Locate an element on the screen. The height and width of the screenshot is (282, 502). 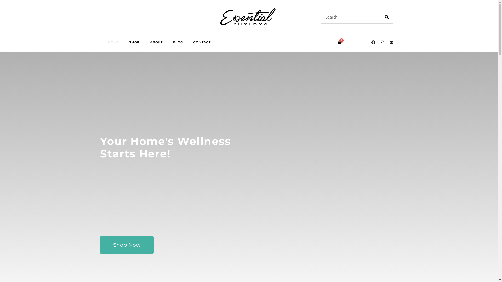
HOME is located at coordinates (113, 42).